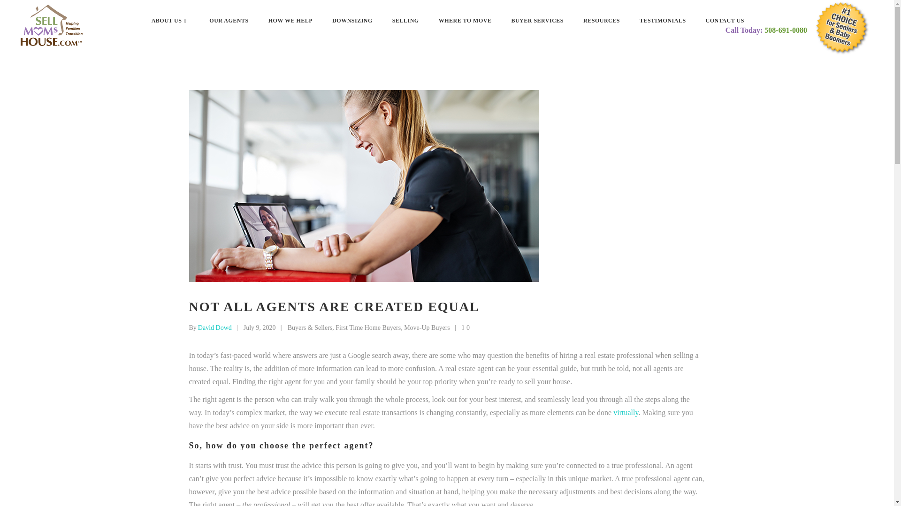 This screenshot has width=901, height=506. What do you see at coordinates (663, 21) in the screenshot?
I see `TESTIMONIALS` at bounding box center [663, 21].